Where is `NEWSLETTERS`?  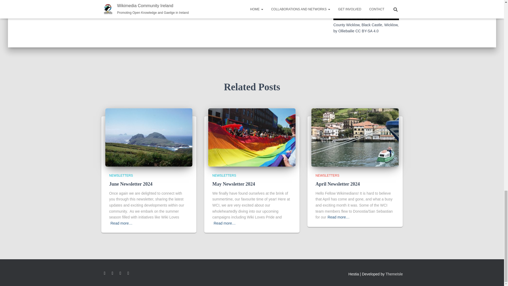
NEWSLETTERS is located at coordinates (224, 175).